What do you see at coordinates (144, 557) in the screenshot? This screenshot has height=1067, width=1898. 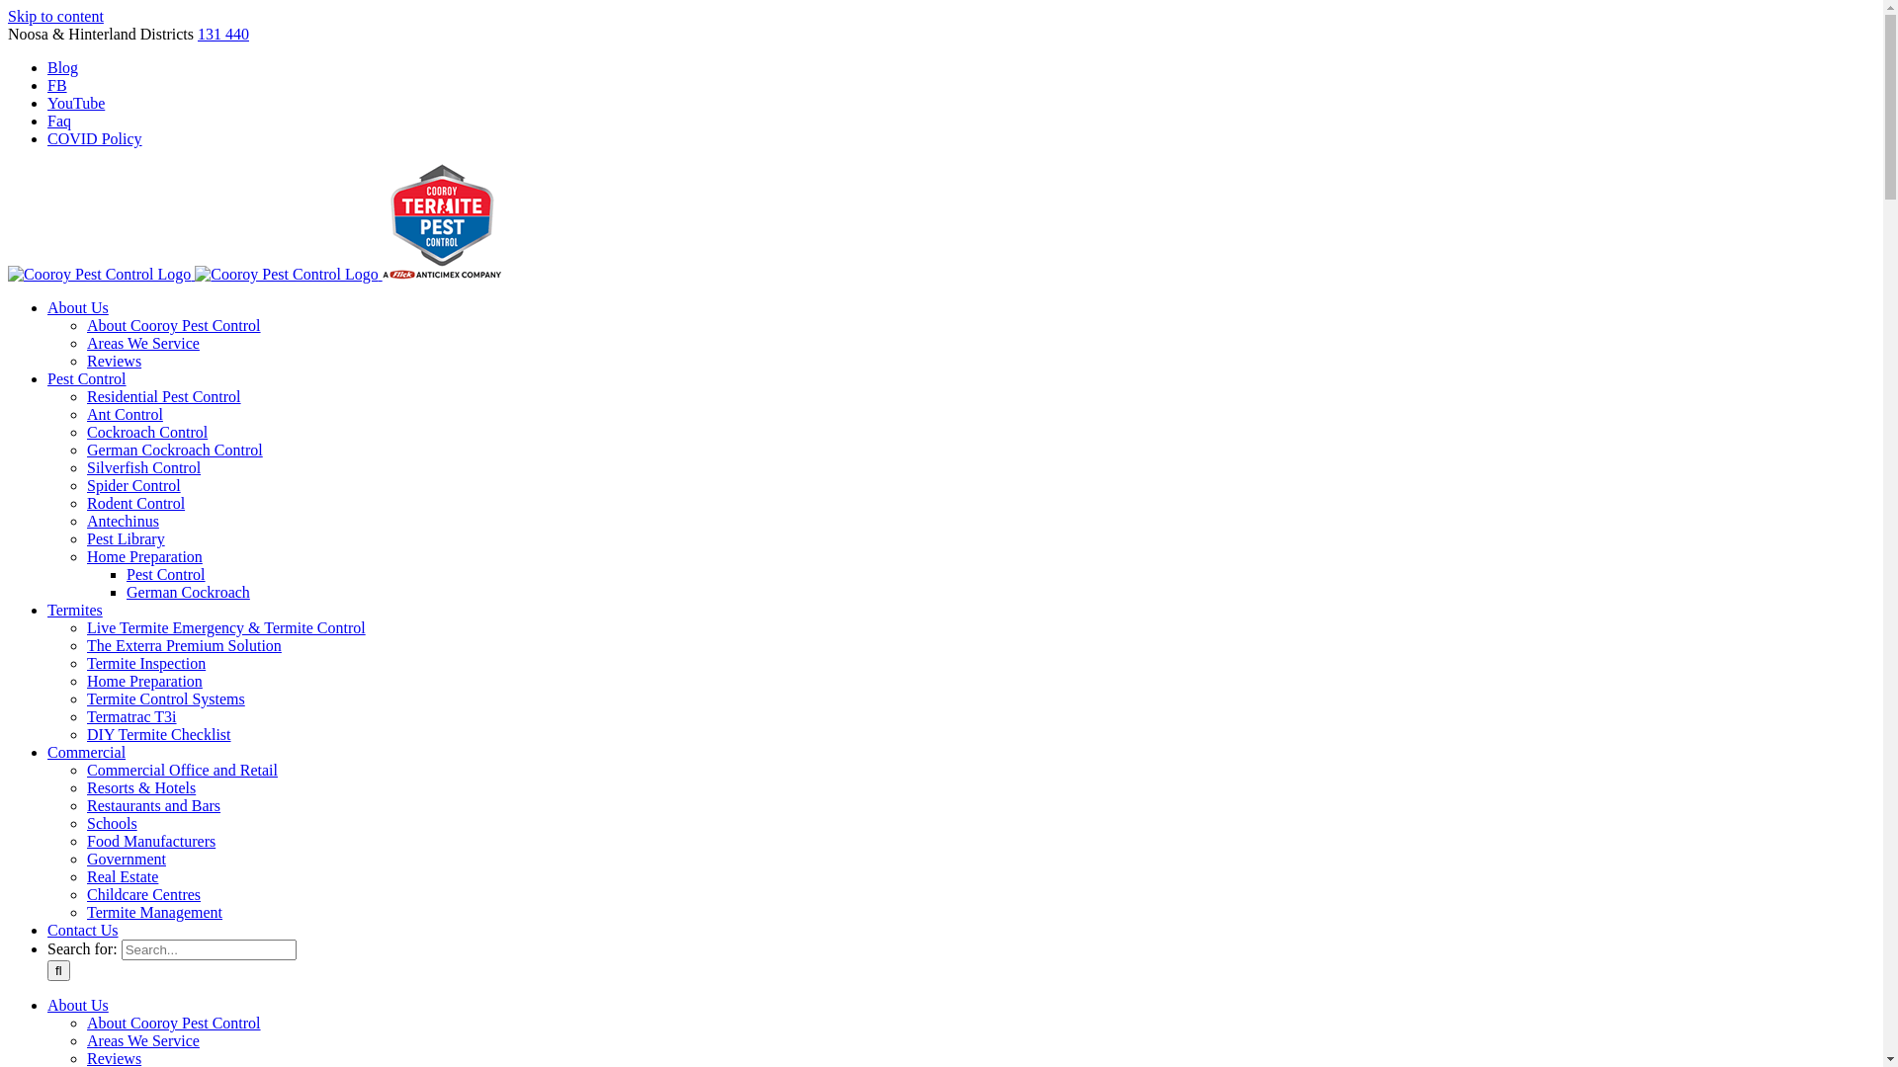 I see `Home Preparation` at bounding box center [144, 557].